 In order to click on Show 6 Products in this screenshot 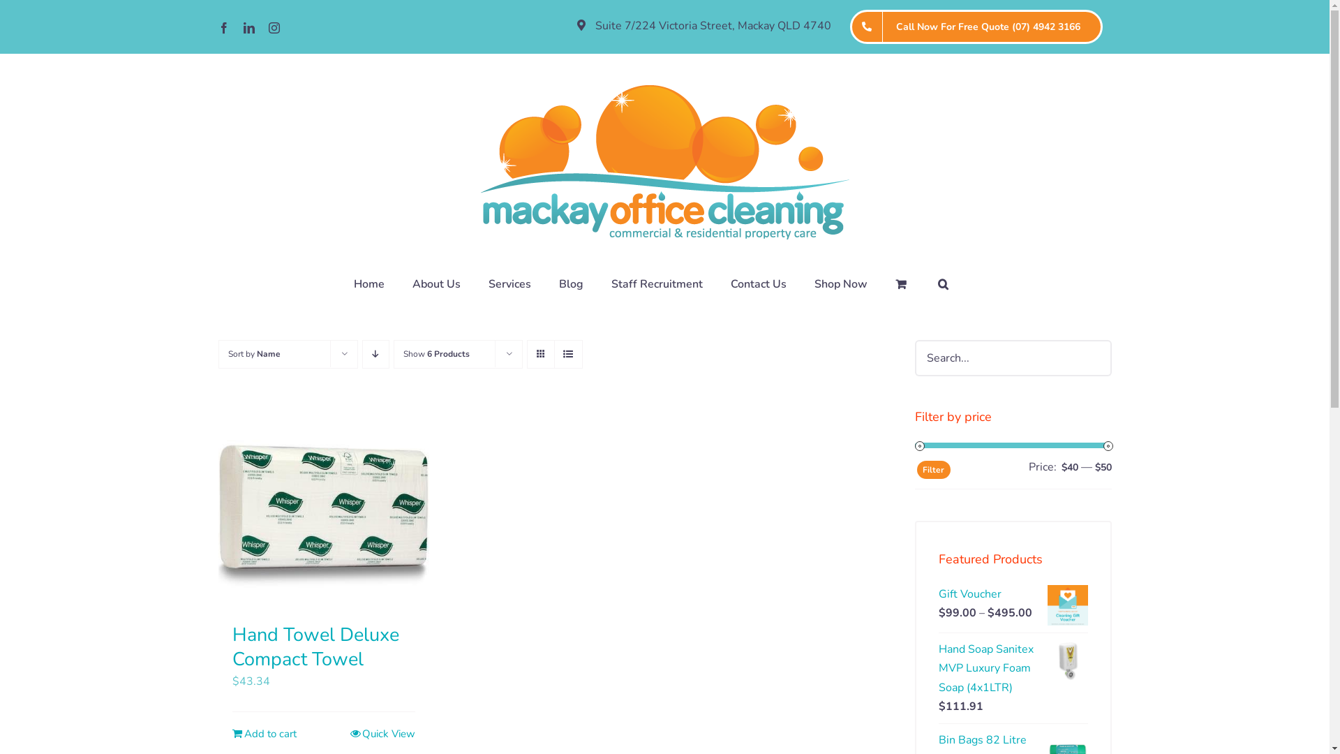, I will do `click(437, 354)`.